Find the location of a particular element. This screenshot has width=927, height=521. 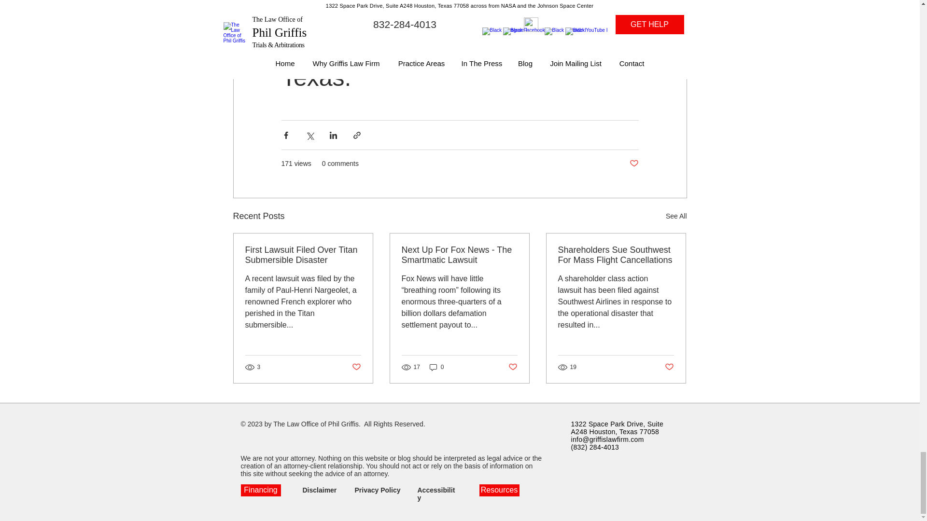

First Lawsuit Filed Over Titan Submersible Disaster is located at coordinates (303, 255).